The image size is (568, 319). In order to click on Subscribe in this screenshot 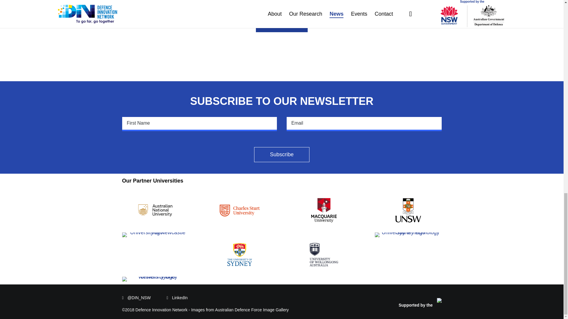, I will do `click(282, 154)`.